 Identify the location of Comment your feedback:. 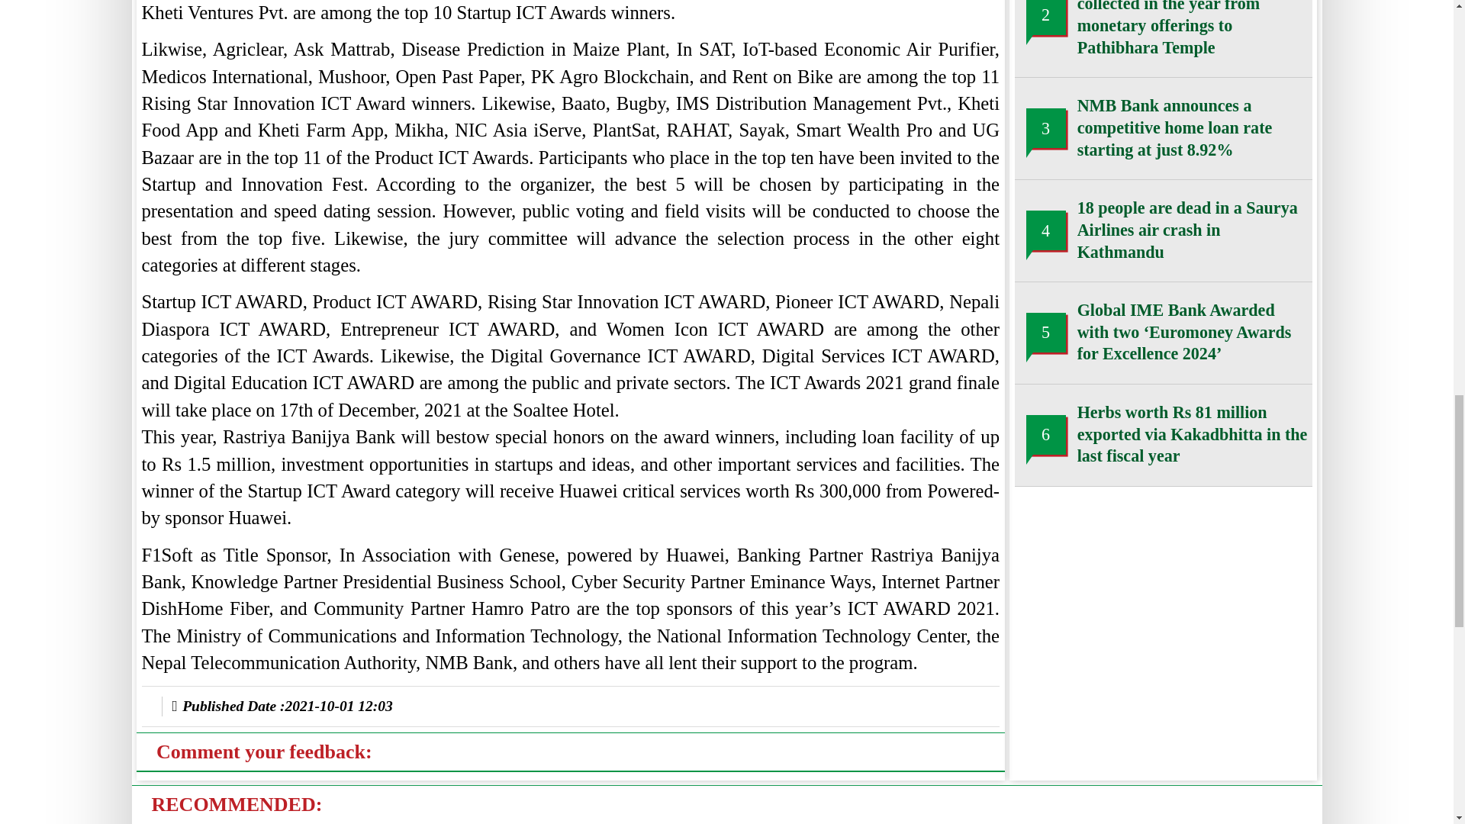
(203, 262).